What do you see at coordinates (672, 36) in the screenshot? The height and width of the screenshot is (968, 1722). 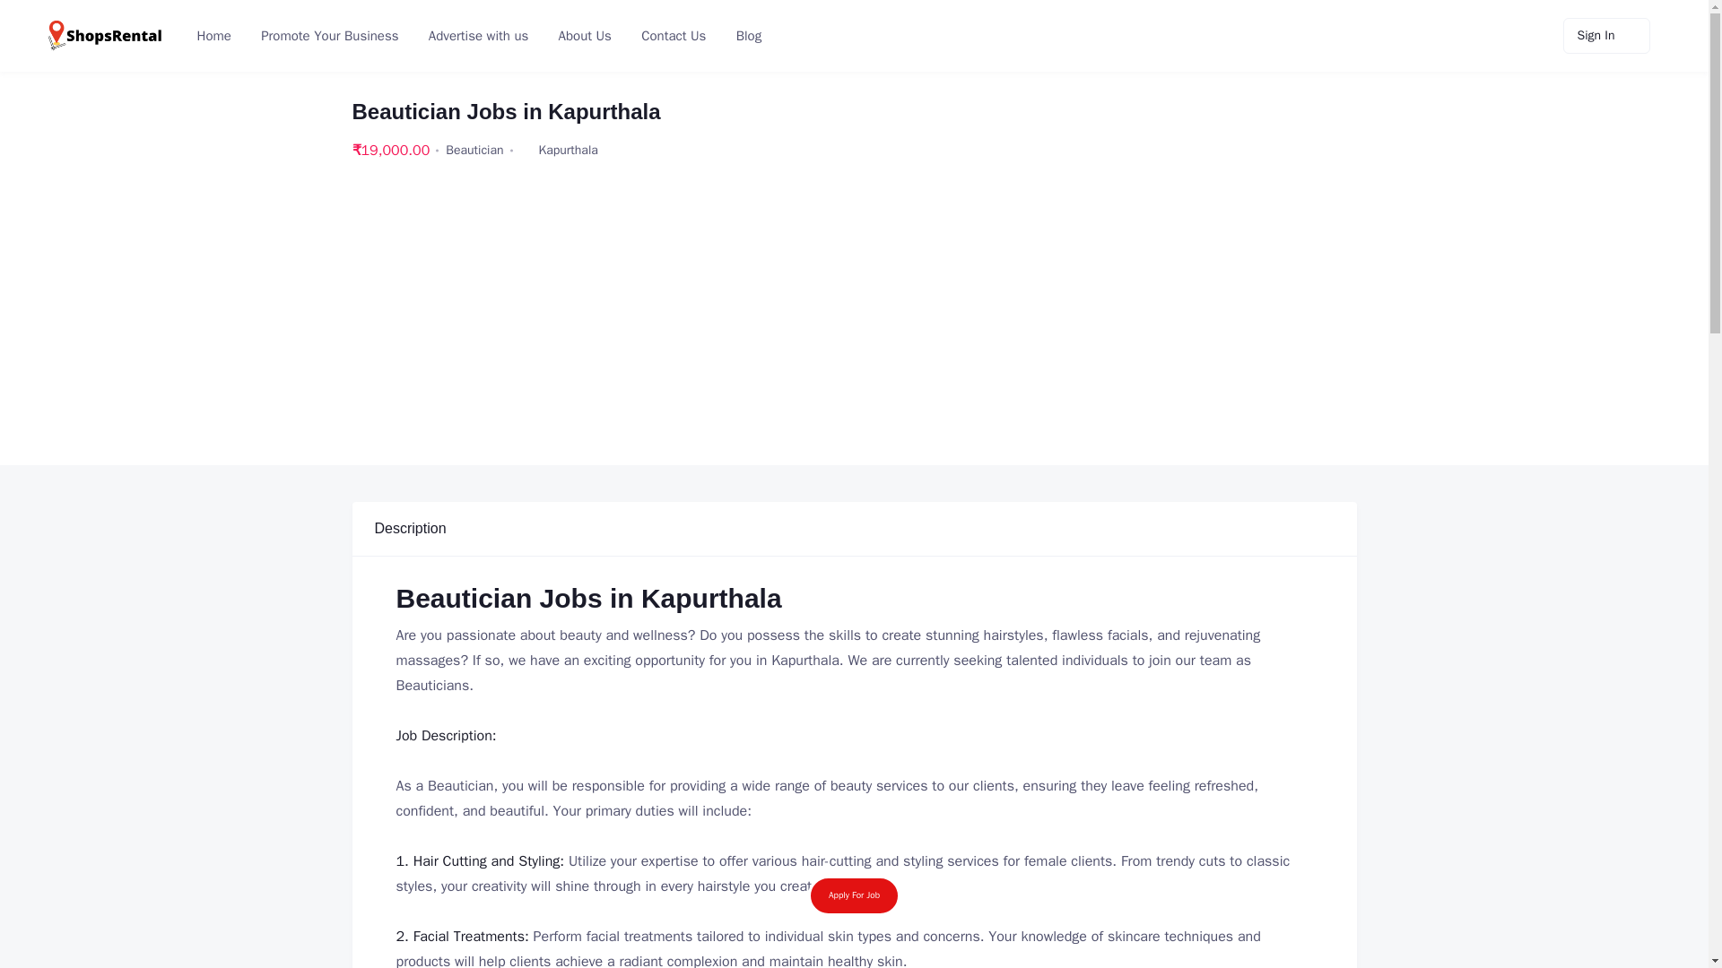 I see `Contact Us` at bounding box center [672, 36].